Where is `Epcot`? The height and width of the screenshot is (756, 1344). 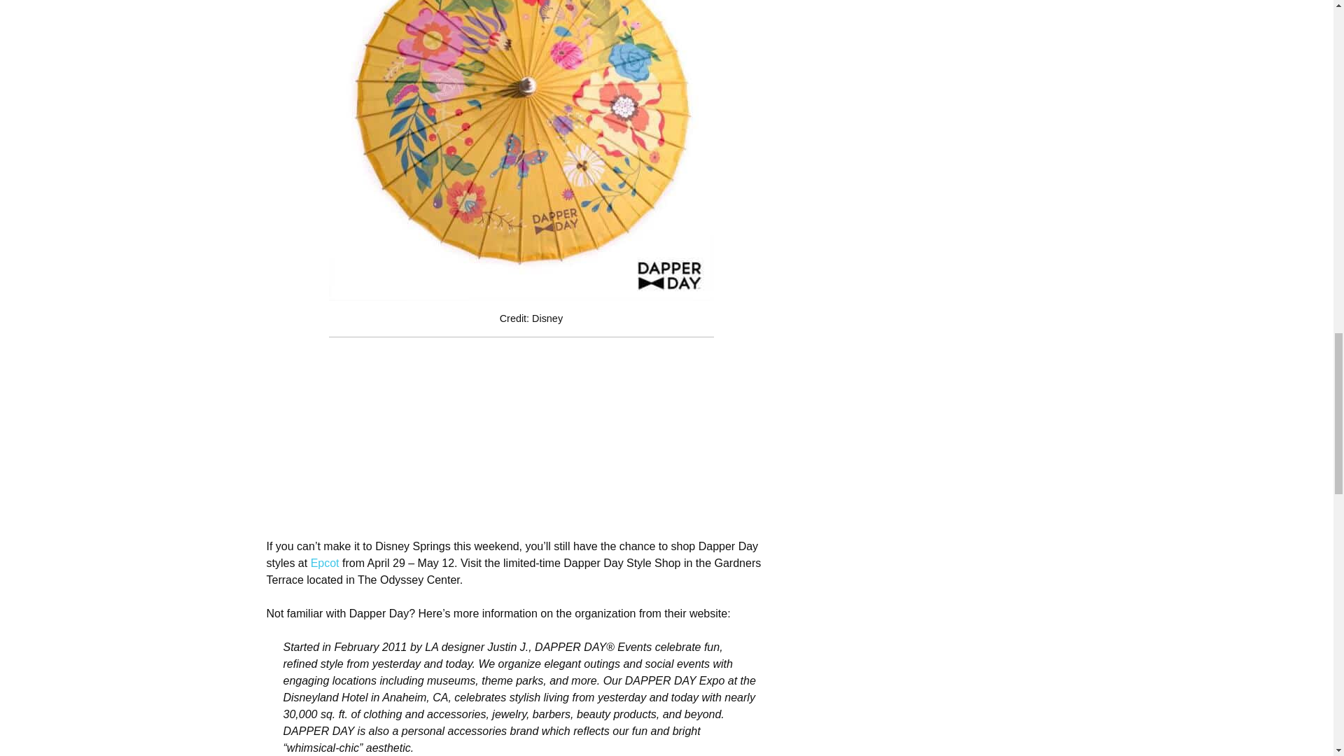
Epcot is located at coordinates (325, 563).